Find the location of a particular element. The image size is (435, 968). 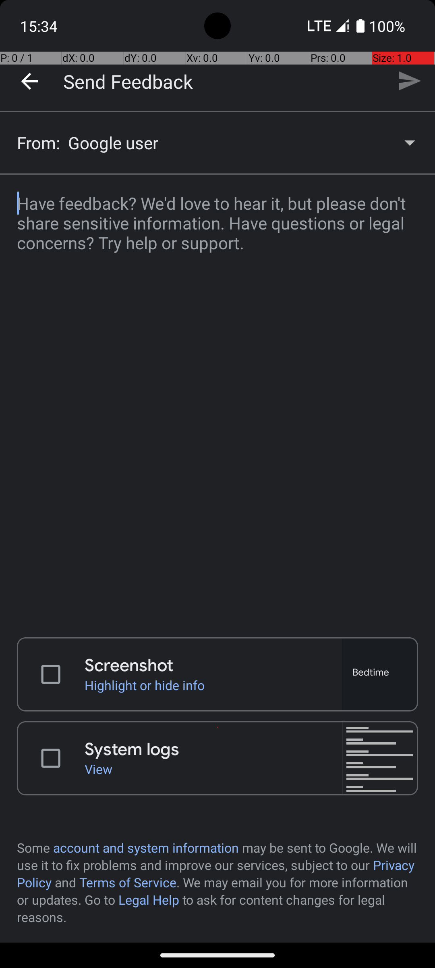

System logs is located at coordinates (213, 749).